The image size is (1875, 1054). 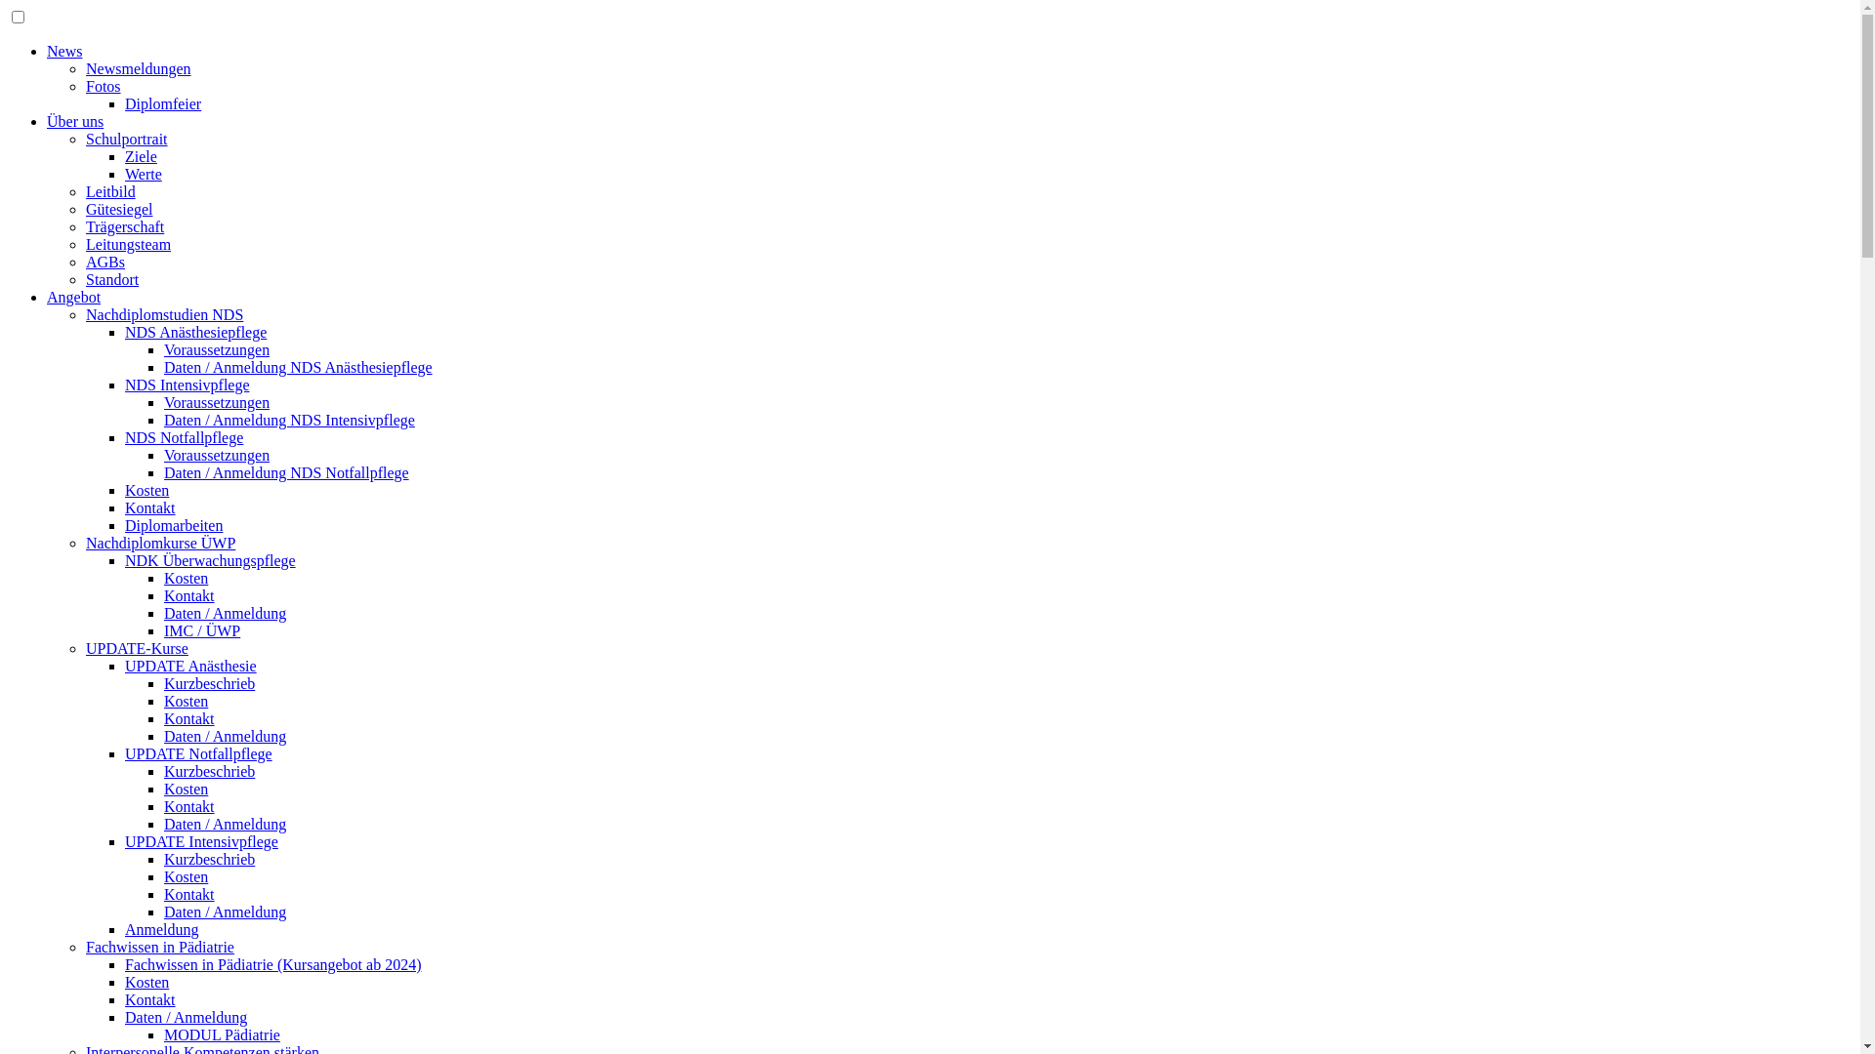 What do you see at coordinates (186, 1017) in the screenshot?
I see `Daten / Anmeldung` at bounding box center [186, 1017].